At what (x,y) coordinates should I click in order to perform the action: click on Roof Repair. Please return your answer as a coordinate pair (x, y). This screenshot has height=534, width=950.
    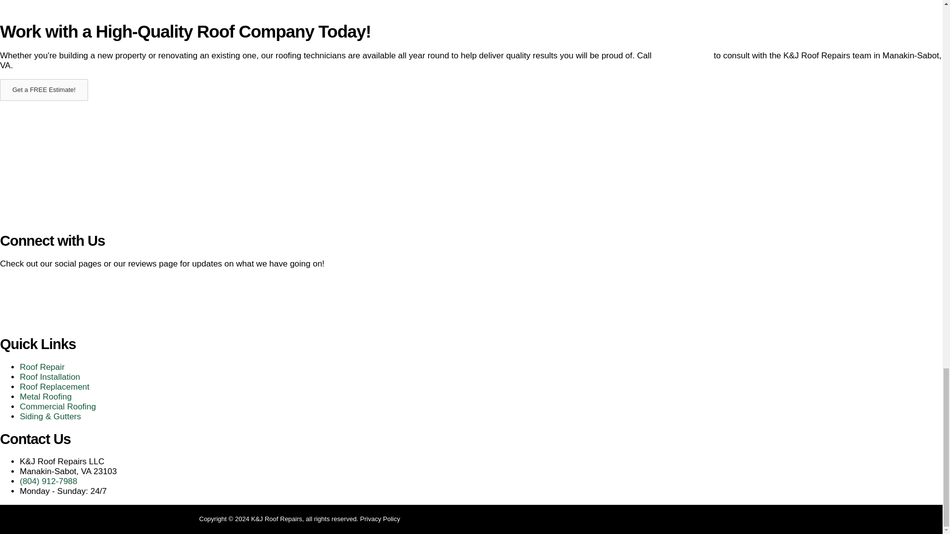
    Looking at the image, I should click on (42, 367).